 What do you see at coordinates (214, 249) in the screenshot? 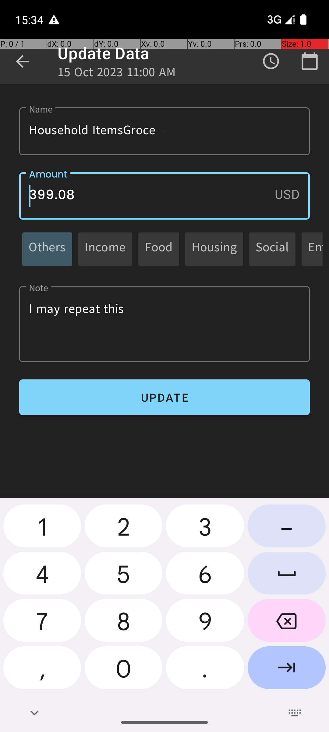
I see `Housing` at bounding box center [214, 249].